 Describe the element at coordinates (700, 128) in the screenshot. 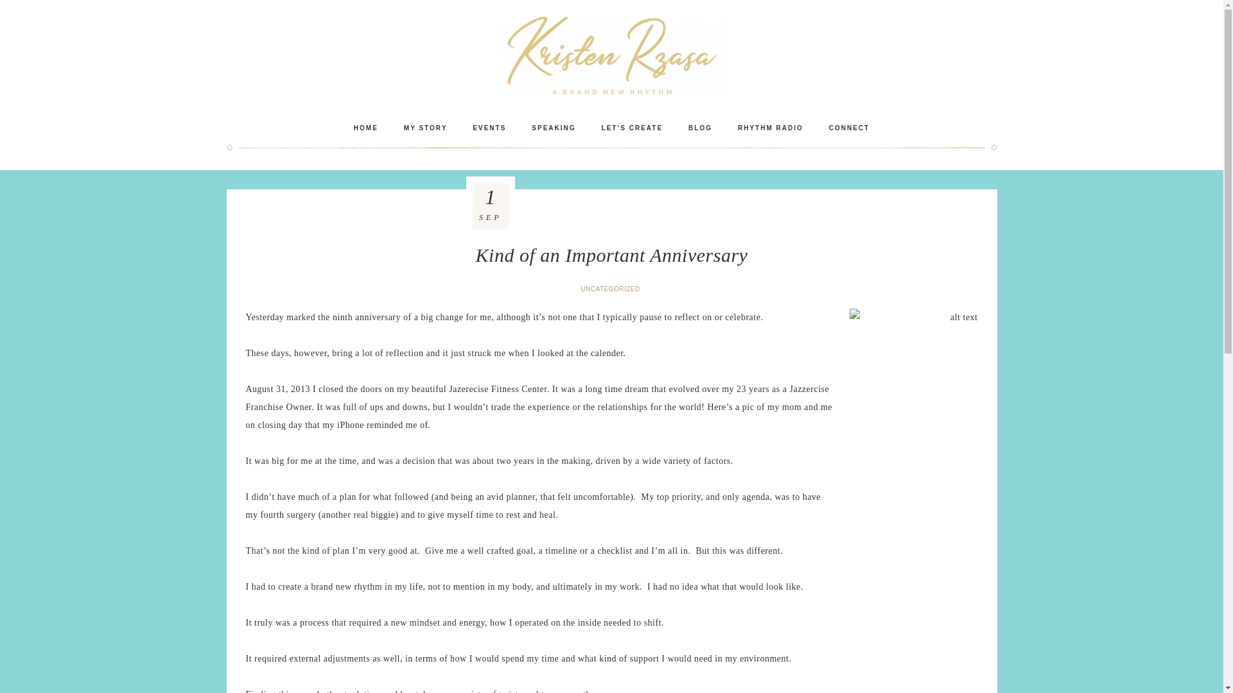

I see `BLOG` at that location.